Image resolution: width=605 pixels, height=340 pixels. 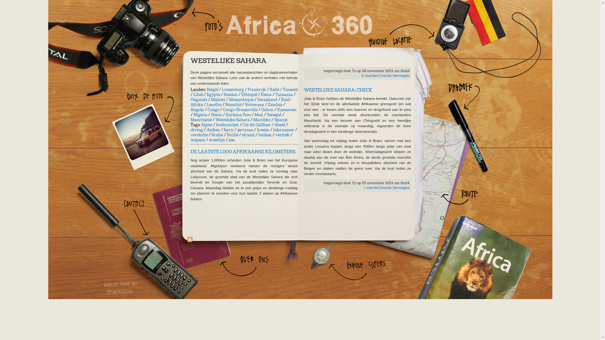 What do you see at coordinates (279, 125) in the screenshot?
I see `diesel` at bounding box center [279, 125].